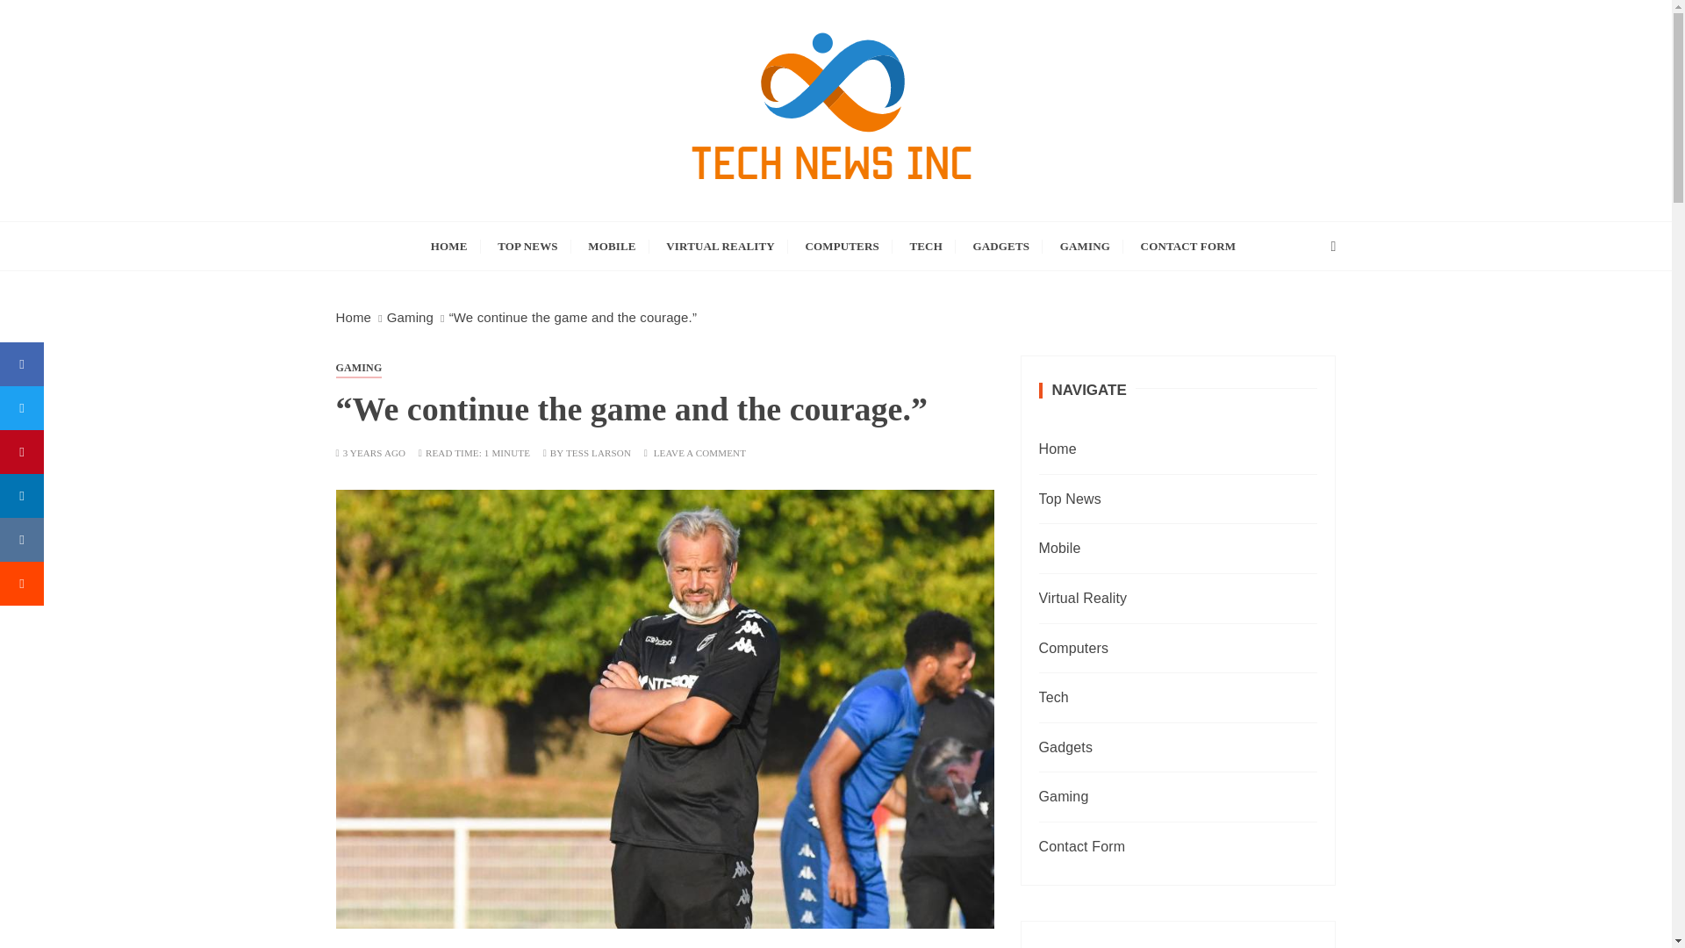  What do you see at coordinates (449, 246) in the screenshot?
I see `HOME` at bounding box center [449, 246].